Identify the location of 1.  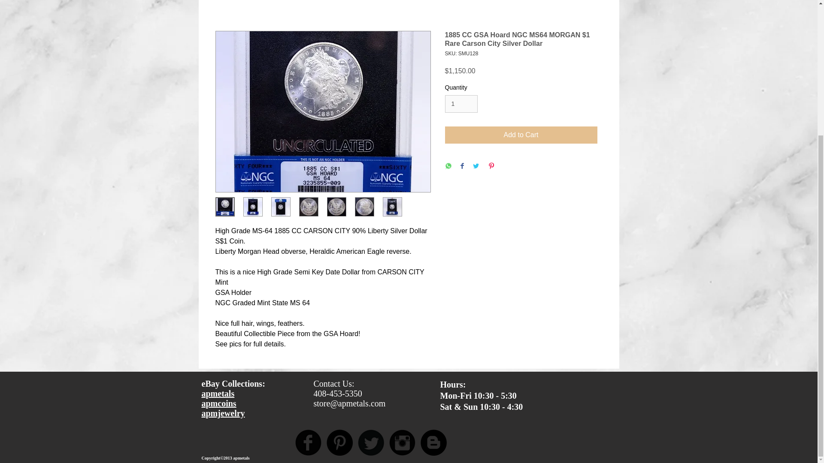
(461, 104).